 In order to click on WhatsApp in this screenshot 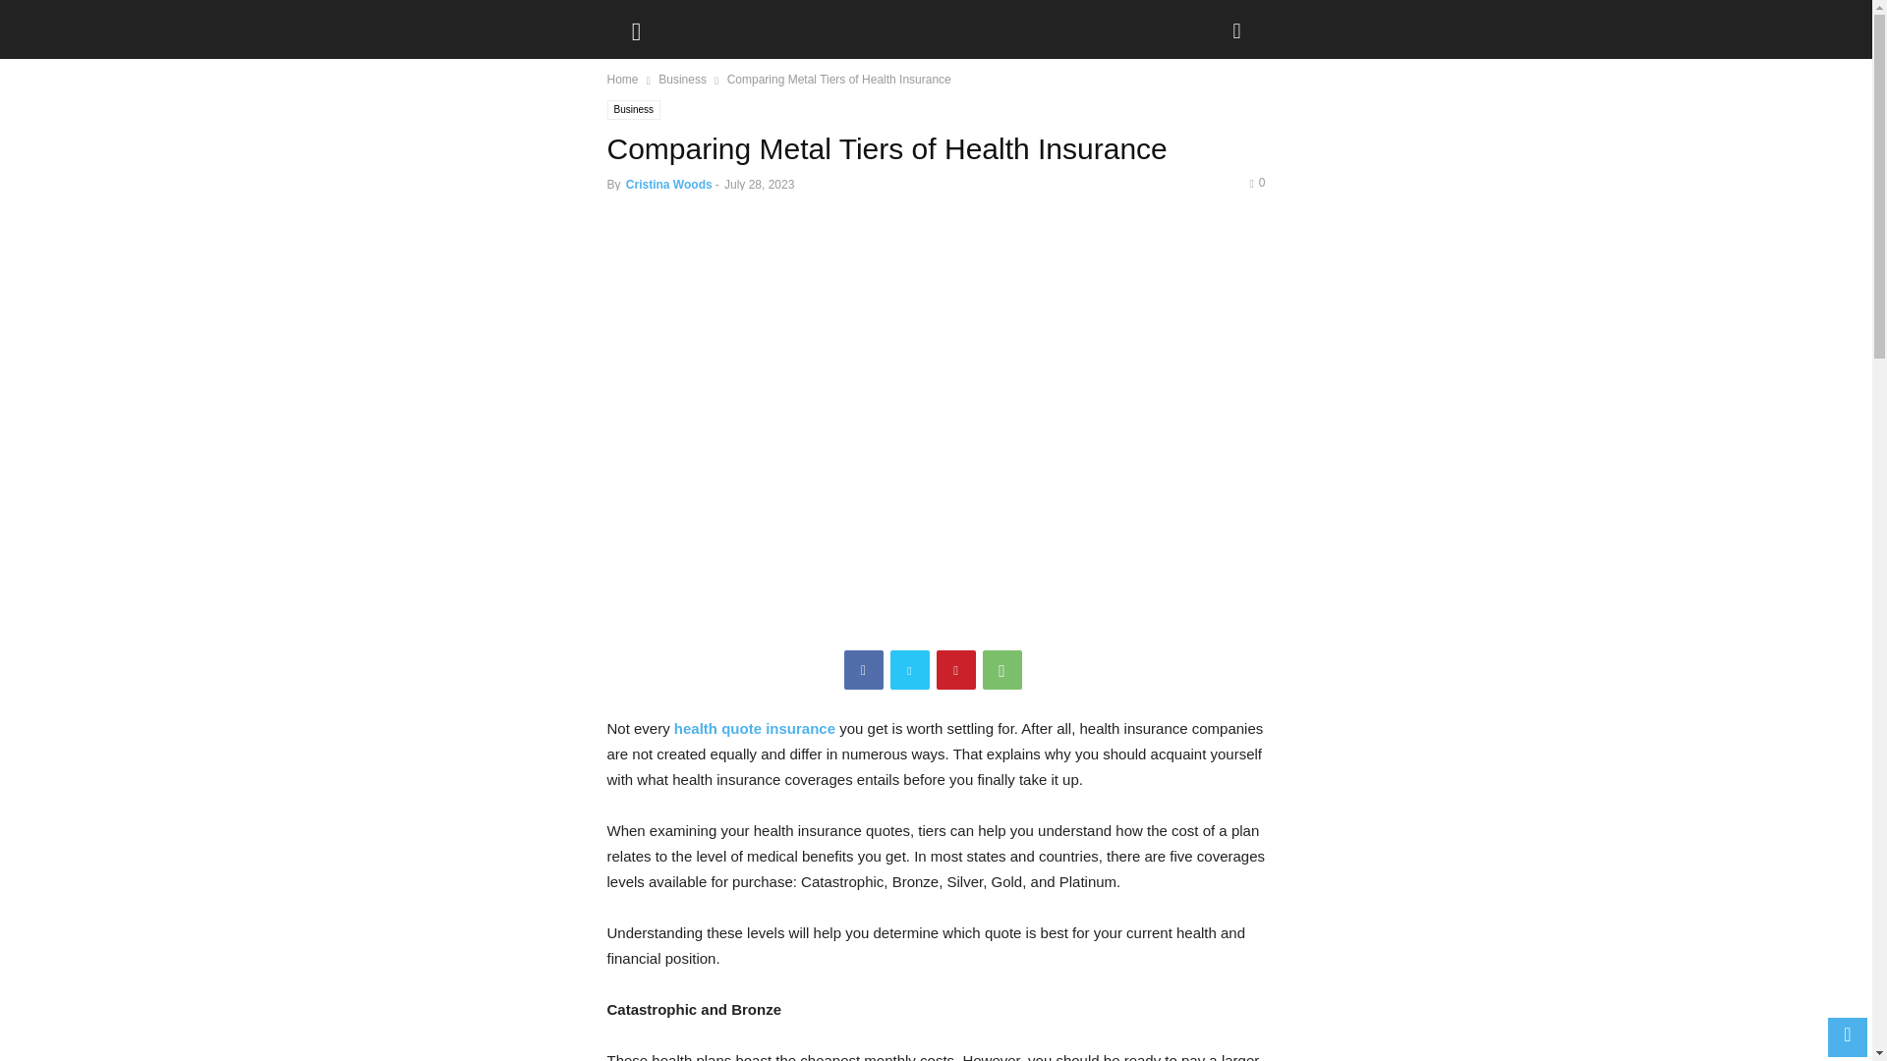, I will do `click(1002, 670)`.